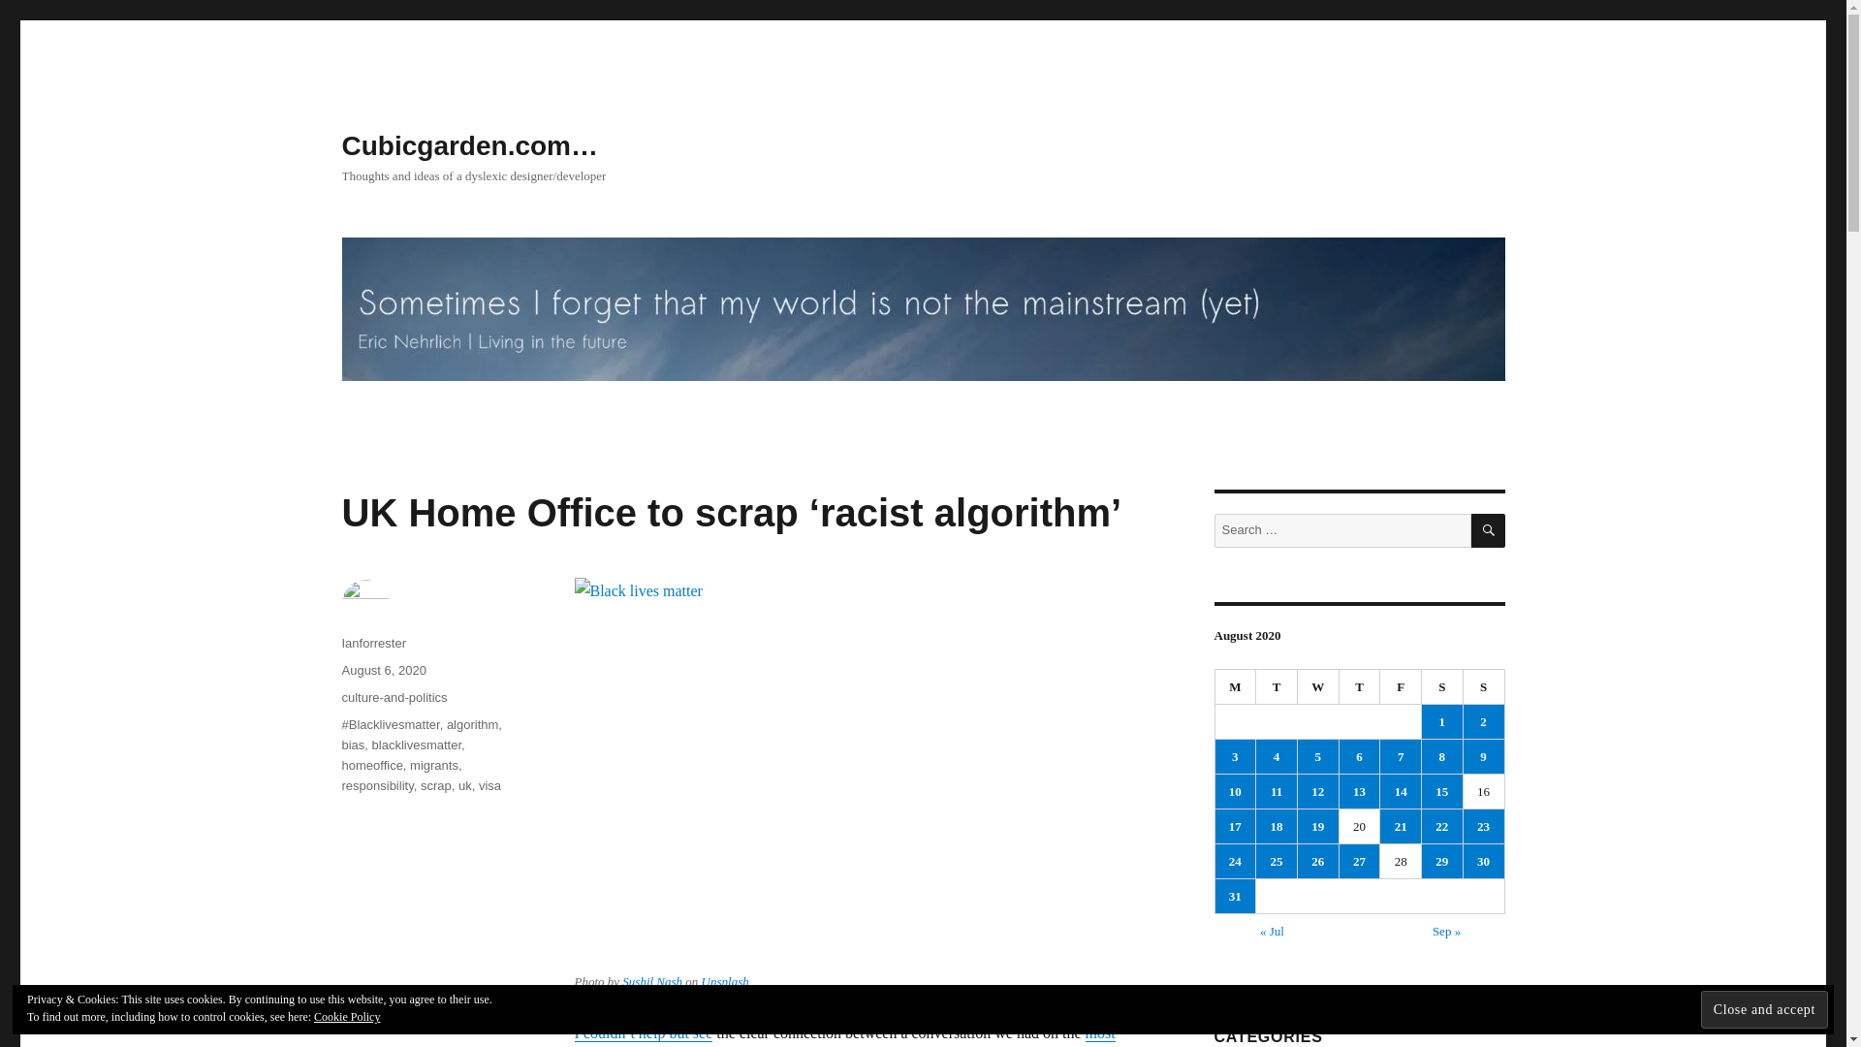 The height and width of the screenshot is (1047, 1861). Describe the element at coordinates (383, 669) in the screenshot. I see `August 6, 2020` at that location.